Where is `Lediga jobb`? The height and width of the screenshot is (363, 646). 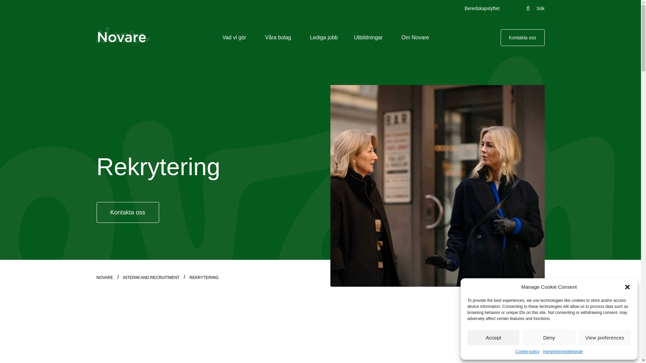
Lediga jobb is located at coordinates (324, 37).